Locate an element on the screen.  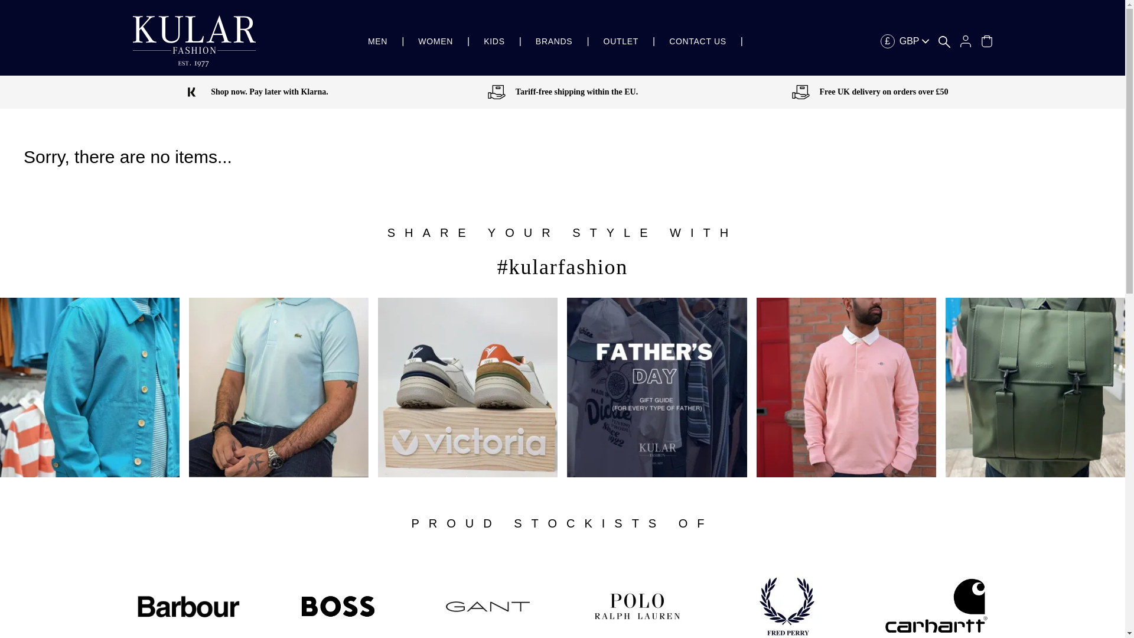
Lacoste is located at coordinates (279, 388).